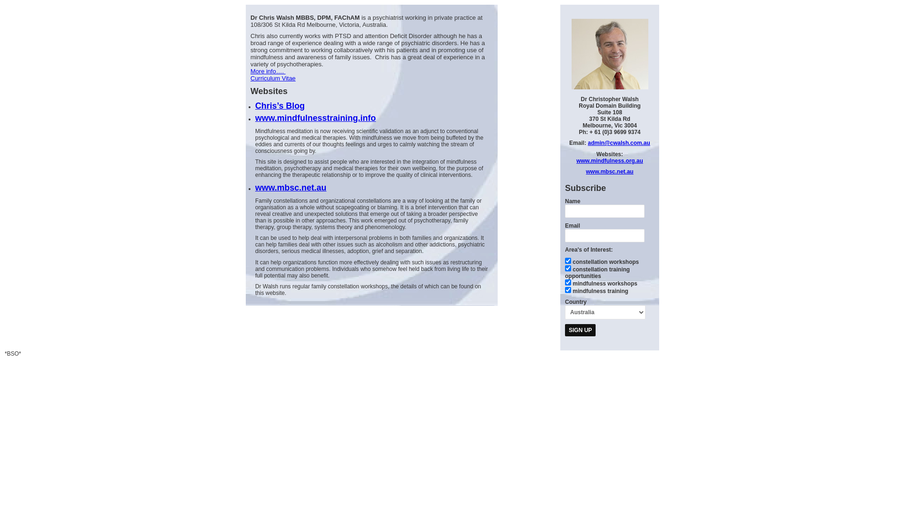  Describe the element at coordinates (619, 143) in the screenshot. I see `admin@cwalsh.com.au` at that location.